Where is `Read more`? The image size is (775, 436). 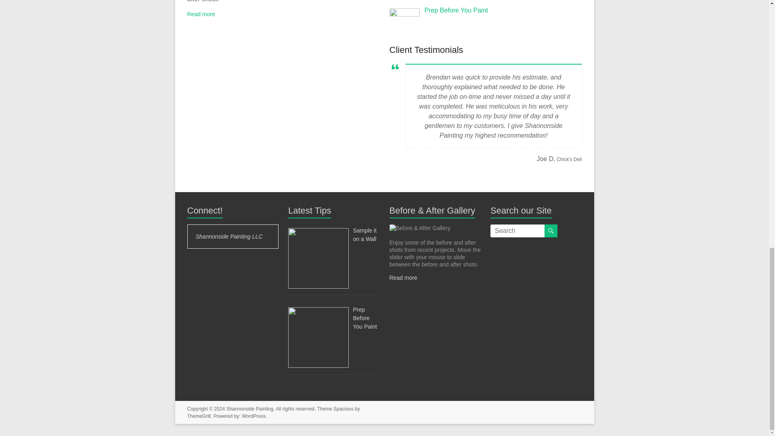
Read more is located at coordinates (403, 278).